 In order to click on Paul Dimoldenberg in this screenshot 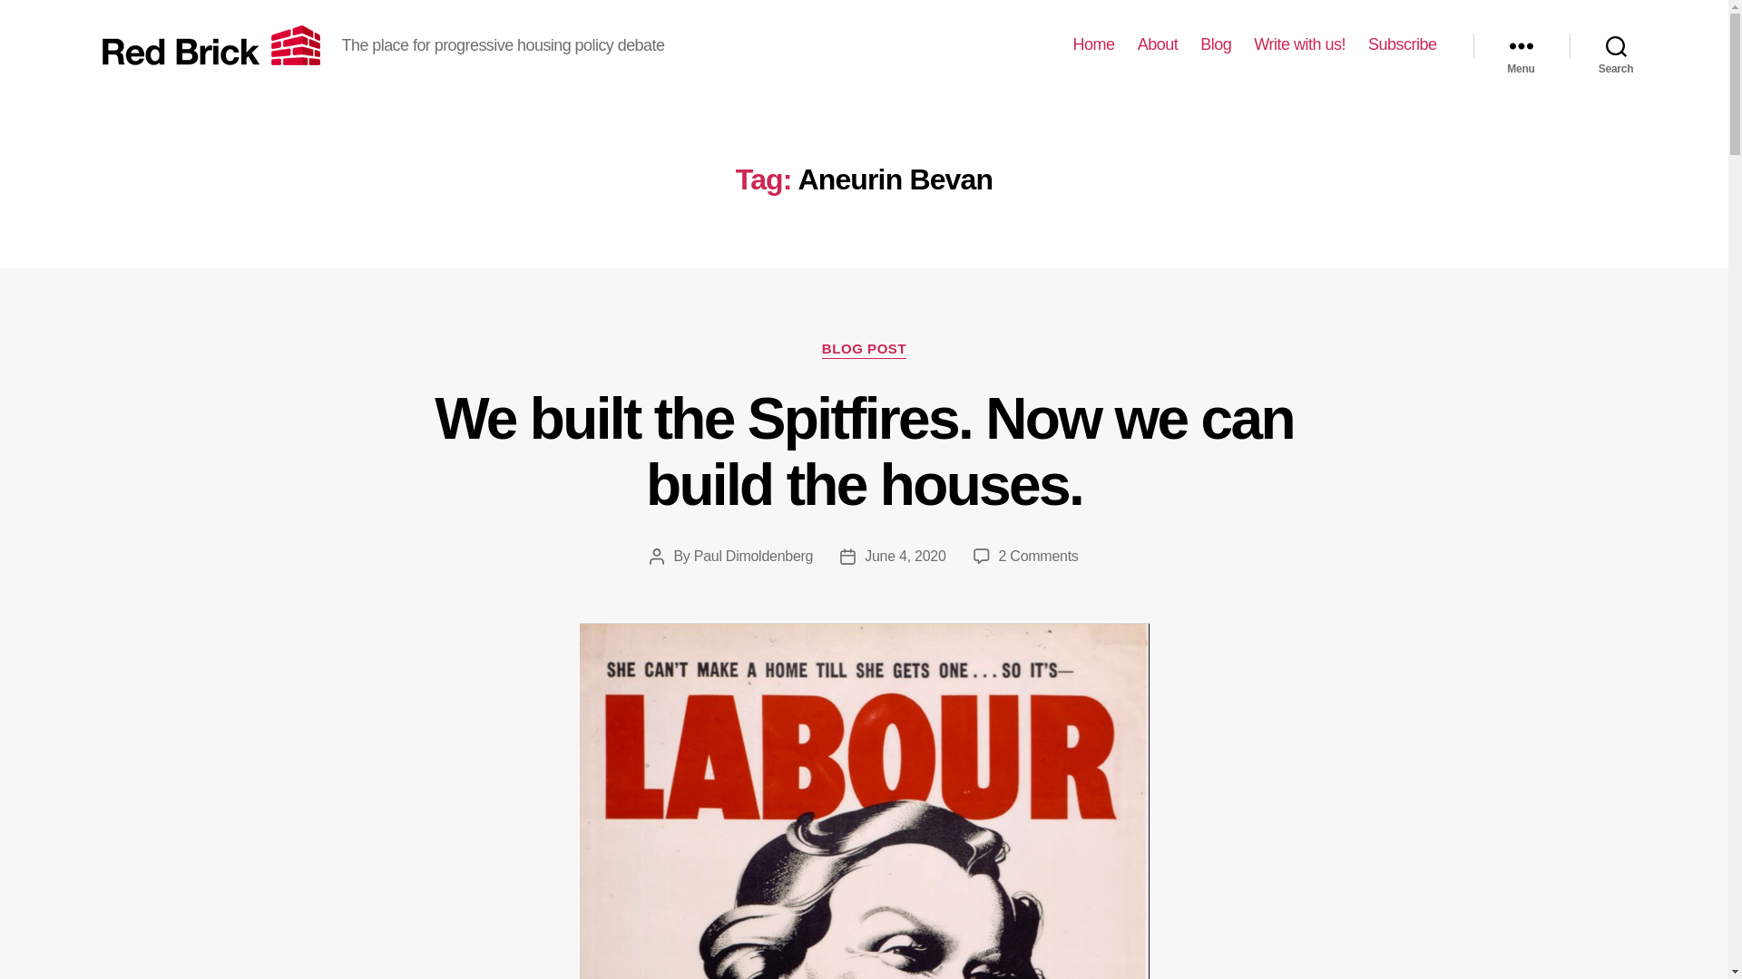, I will do `click(753, 556)`.